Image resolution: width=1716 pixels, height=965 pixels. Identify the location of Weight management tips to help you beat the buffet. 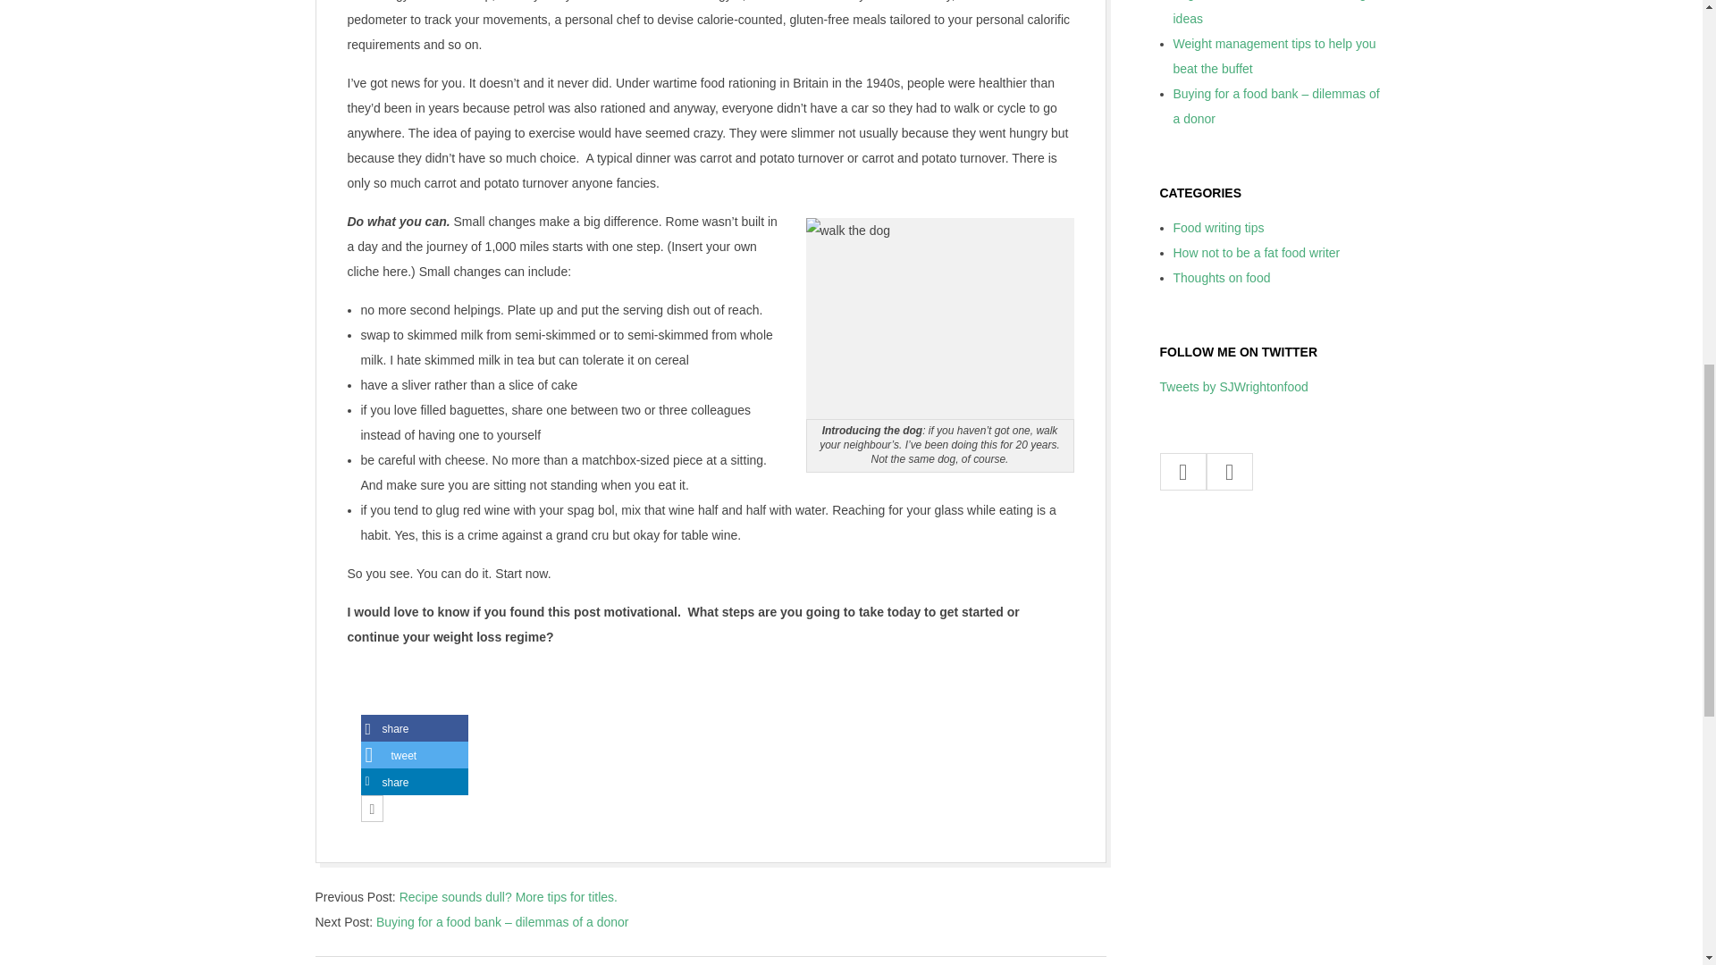
(1274, 56).